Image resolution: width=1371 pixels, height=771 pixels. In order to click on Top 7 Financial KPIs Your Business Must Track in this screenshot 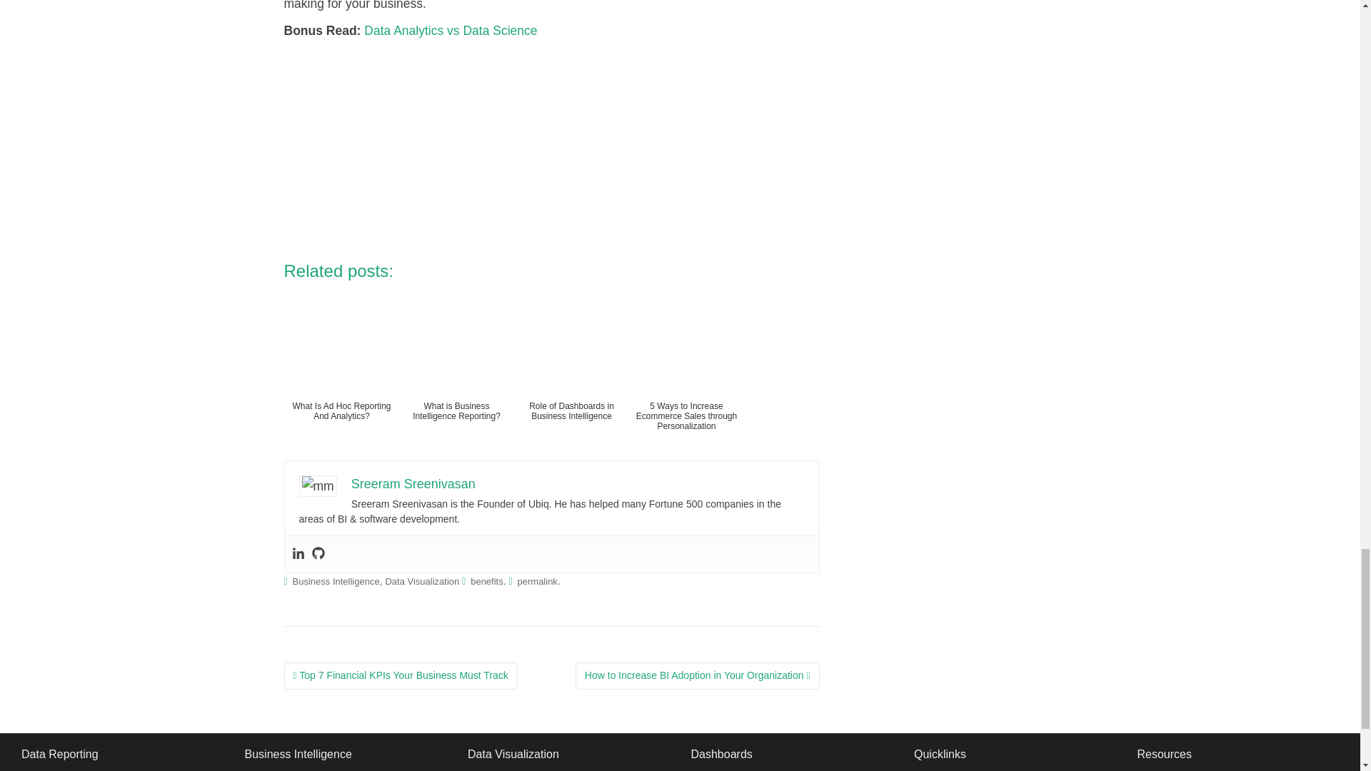, I will do `click(401, 675)`.